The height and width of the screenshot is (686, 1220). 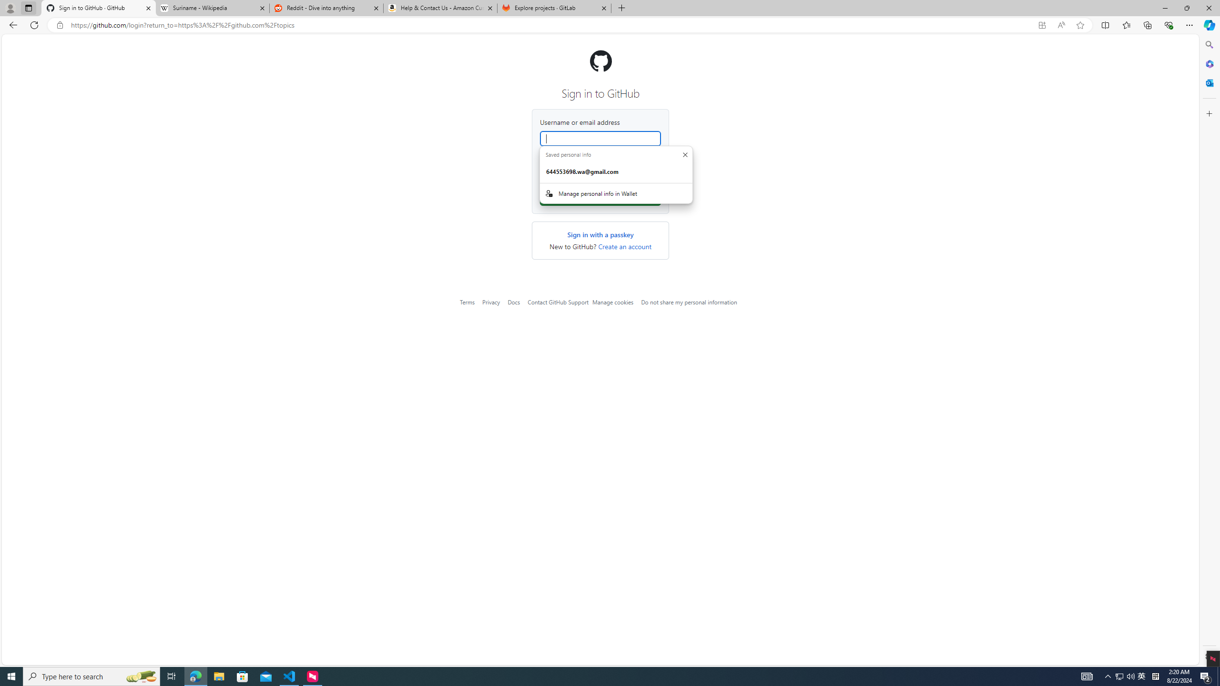 I want to click on App available. Install GitHub, so click(x=1042, y=25).